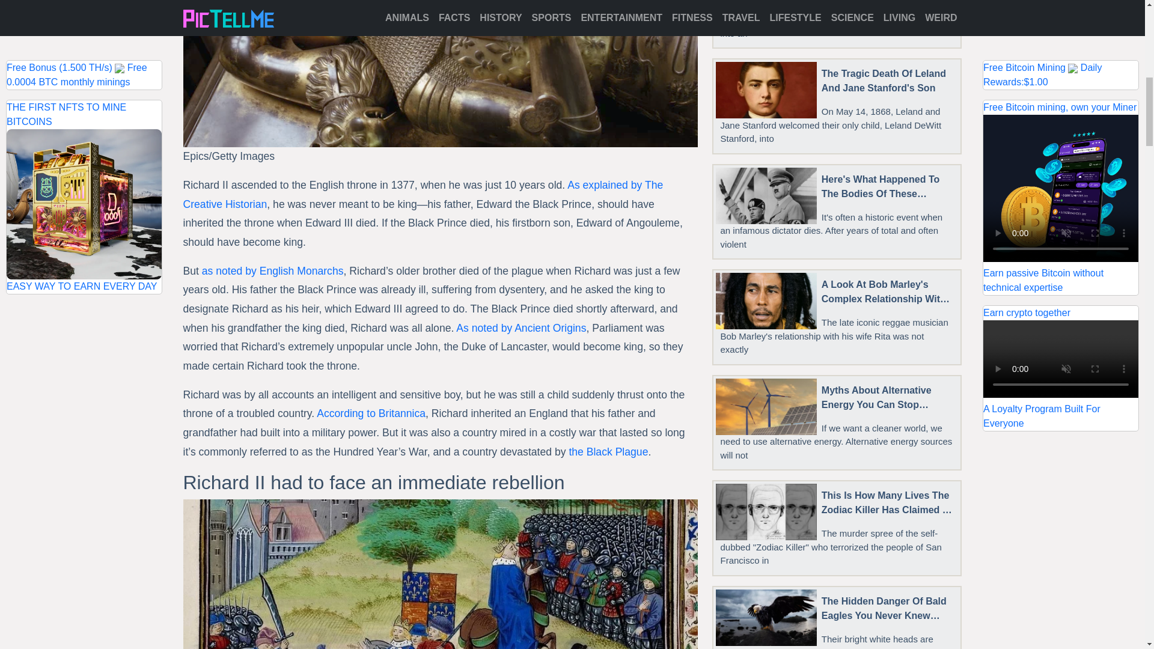 Image resolution: width=1154 pixels, height=649 pixels. Describe the element at coordinates (608, 452) in the screenshot. I see `the Black Plague` at that location.